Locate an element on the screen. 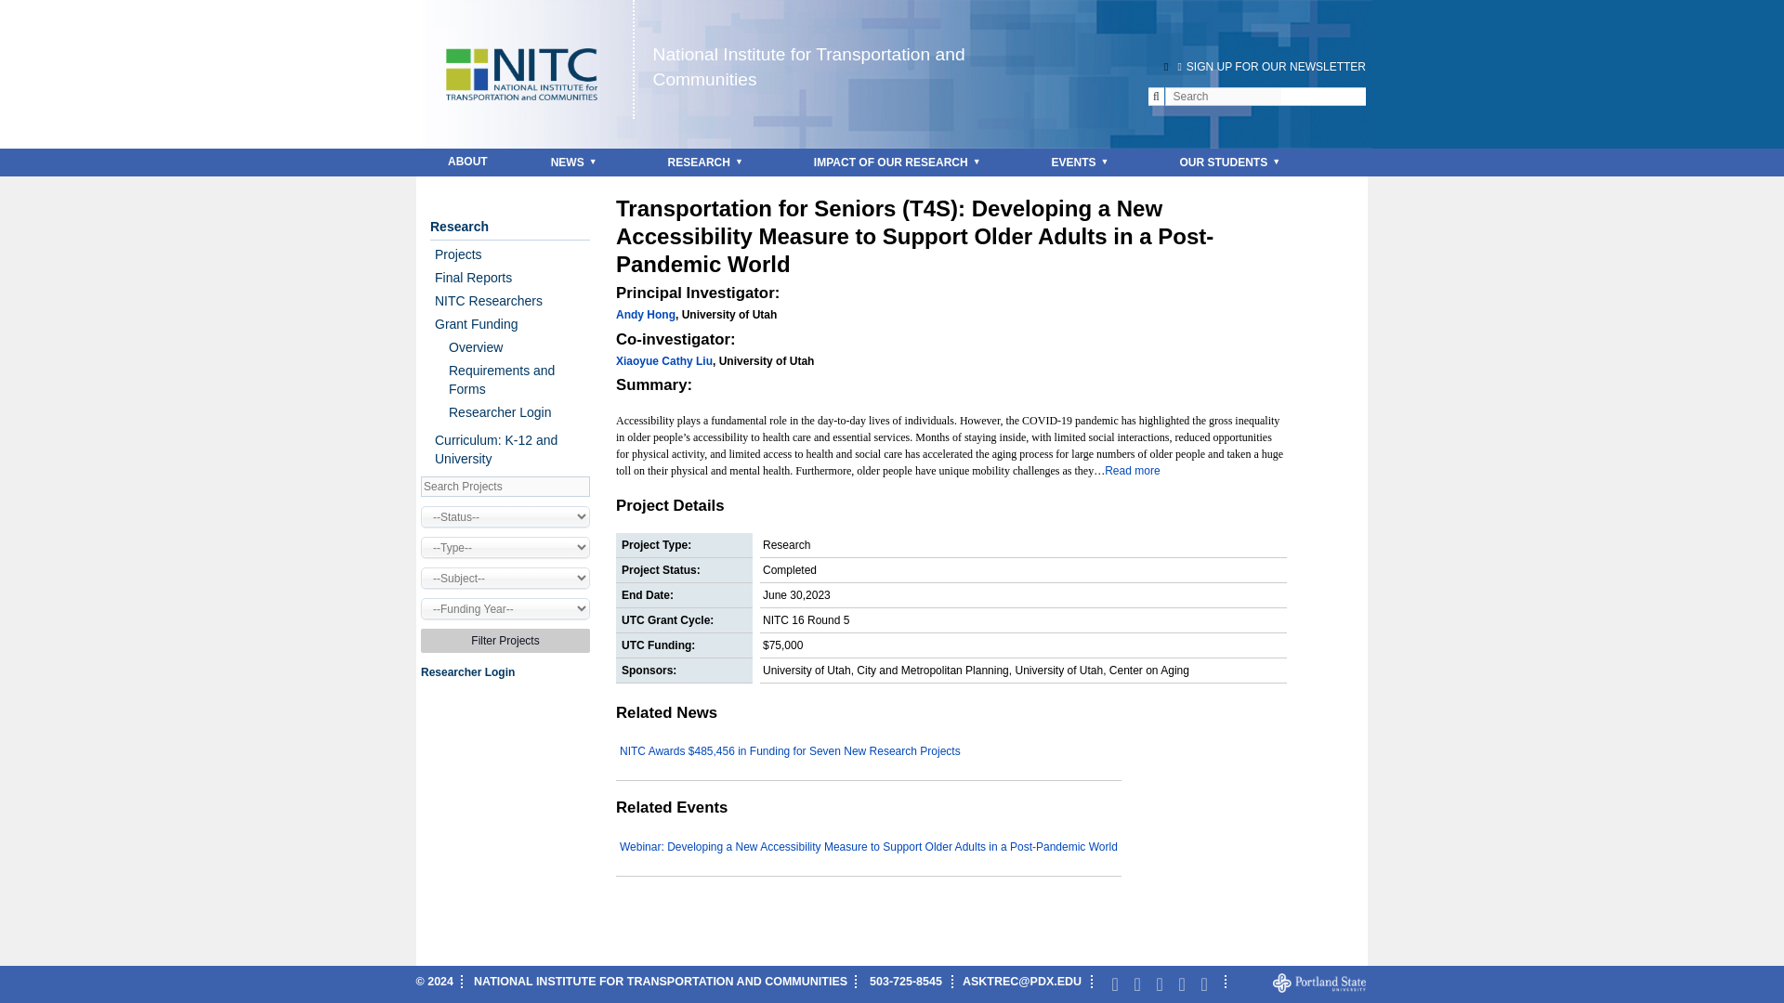 The width and height of the screenshot is (1784, 1003). Search is located at coordinates (34, 11).